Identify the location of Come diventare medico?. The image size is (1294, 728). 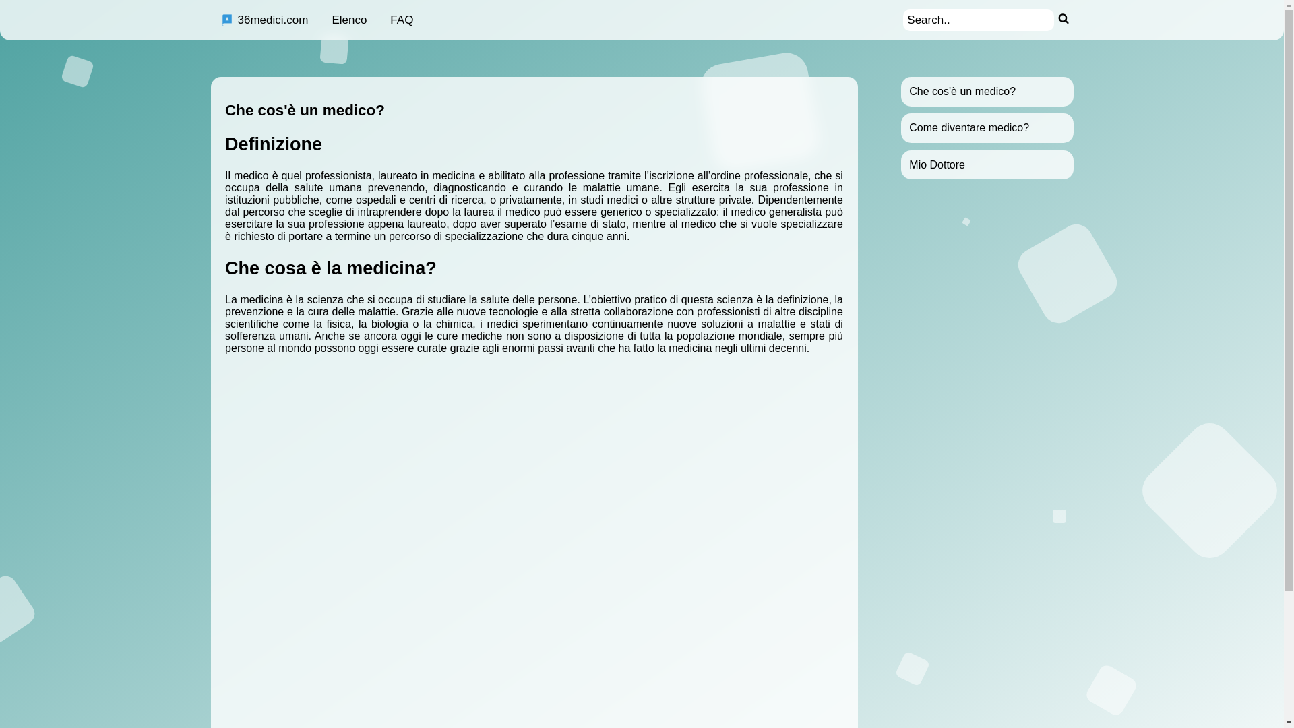
(969, 128).